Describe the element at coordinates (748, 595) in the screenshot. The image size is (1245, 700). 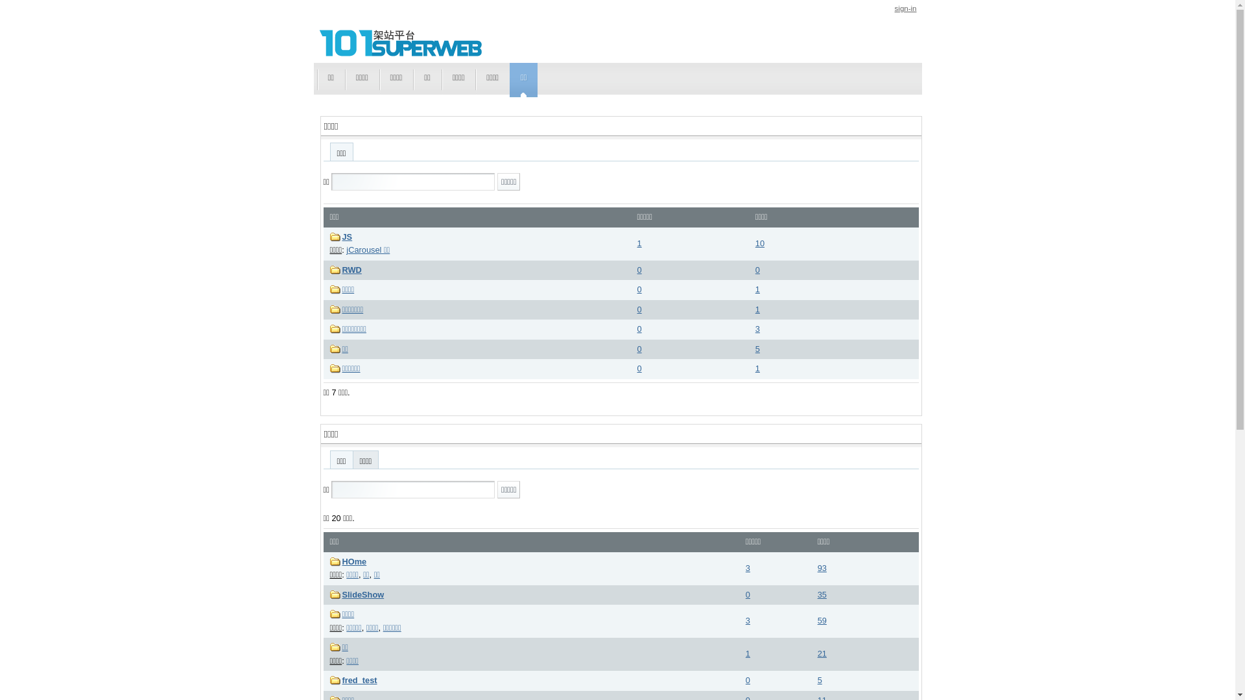
I see `0` at that location.